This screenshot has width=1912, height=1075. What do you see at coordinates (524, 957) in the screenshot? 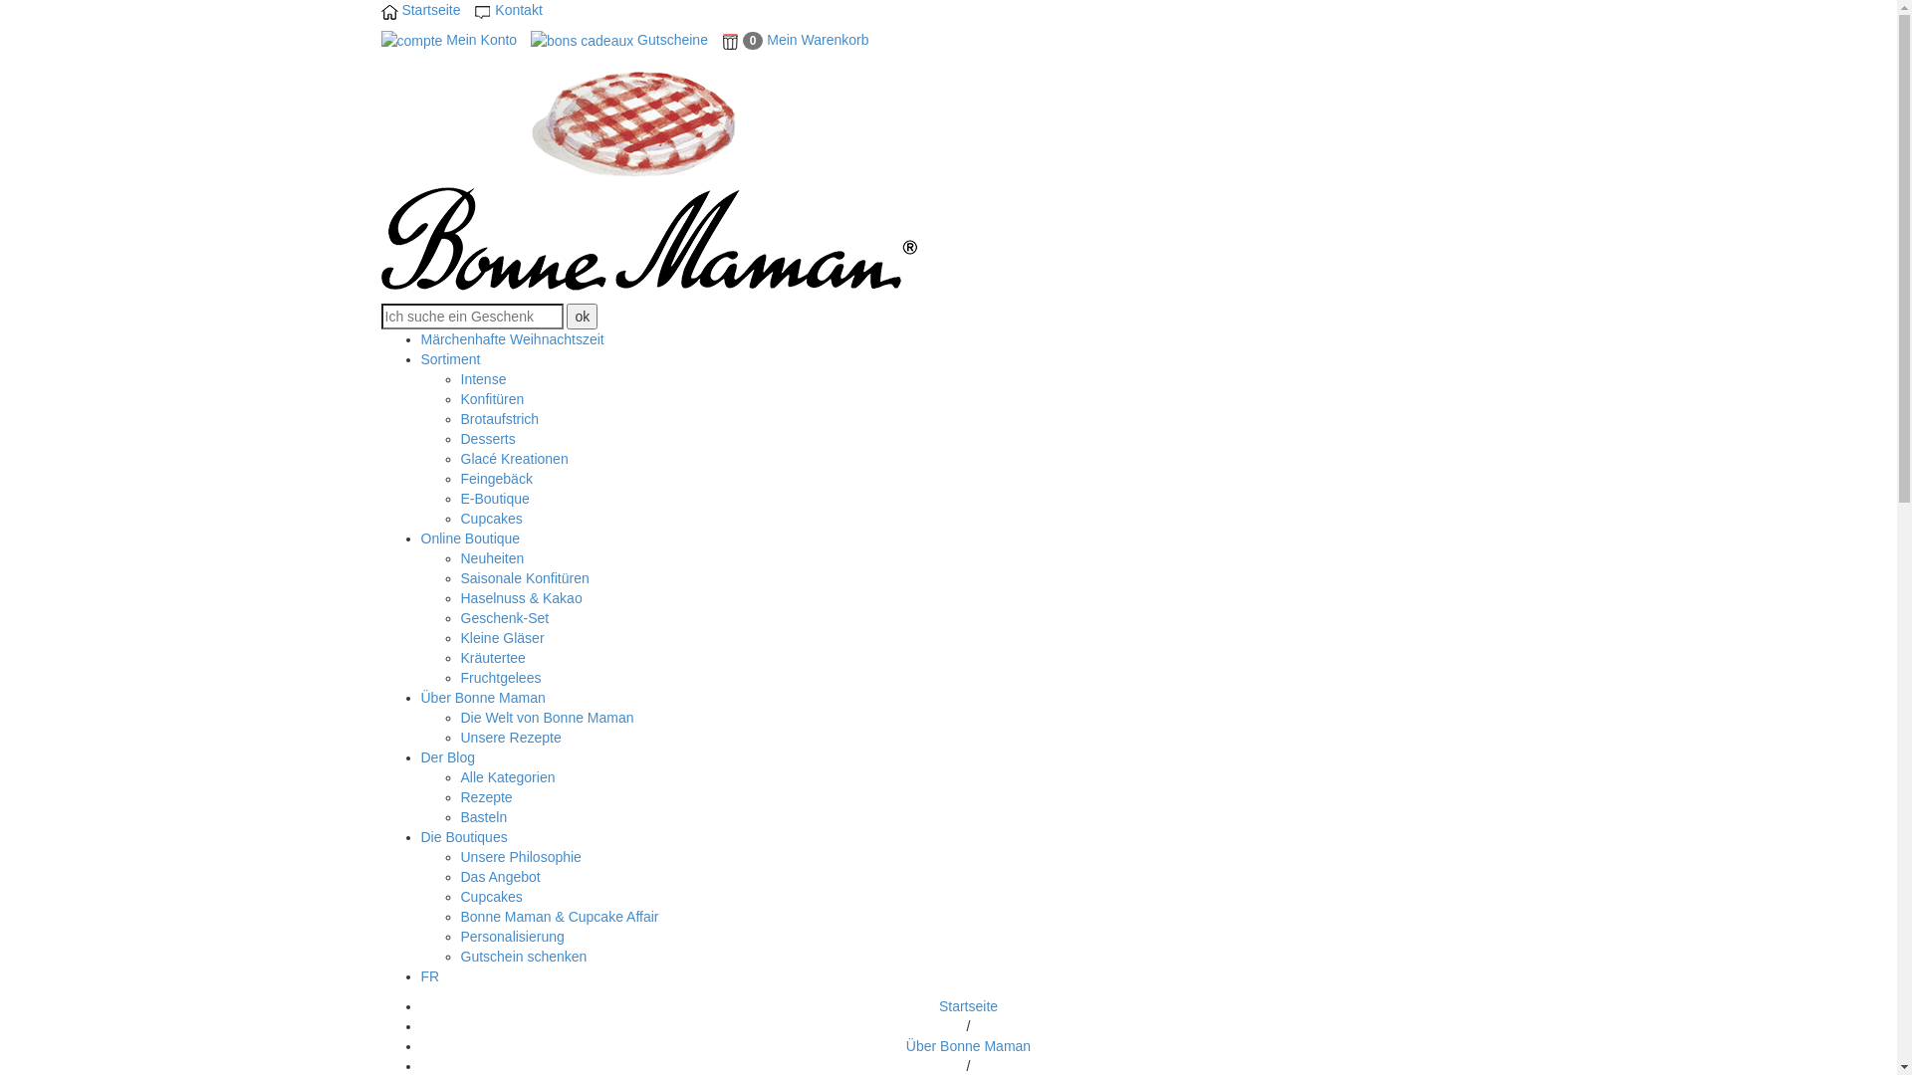
I see `Gutschein schenken` at bounding box center [524, 957].